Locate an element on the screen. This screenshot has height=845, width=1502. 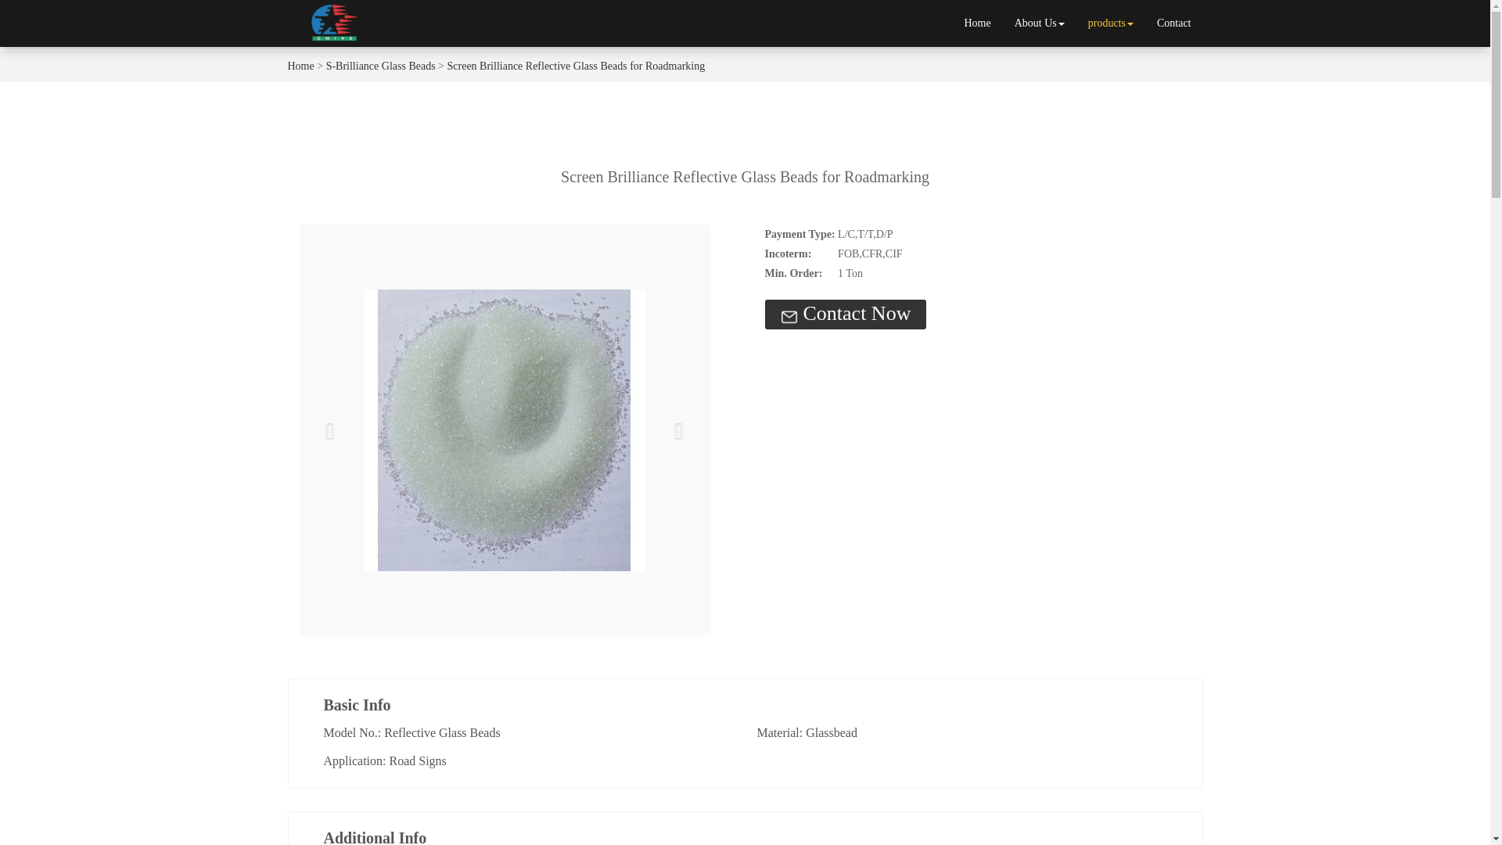
S-Brilliance Glass Beads is located at coordinates (380, 66).